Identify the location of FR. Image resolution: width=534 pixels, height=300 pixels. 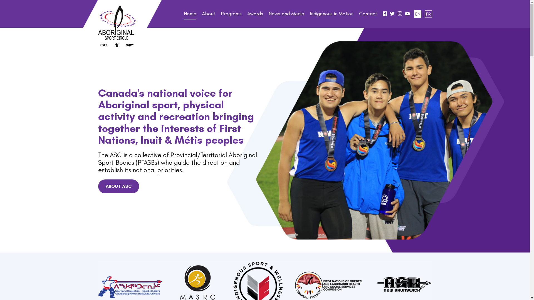
(428, 14).